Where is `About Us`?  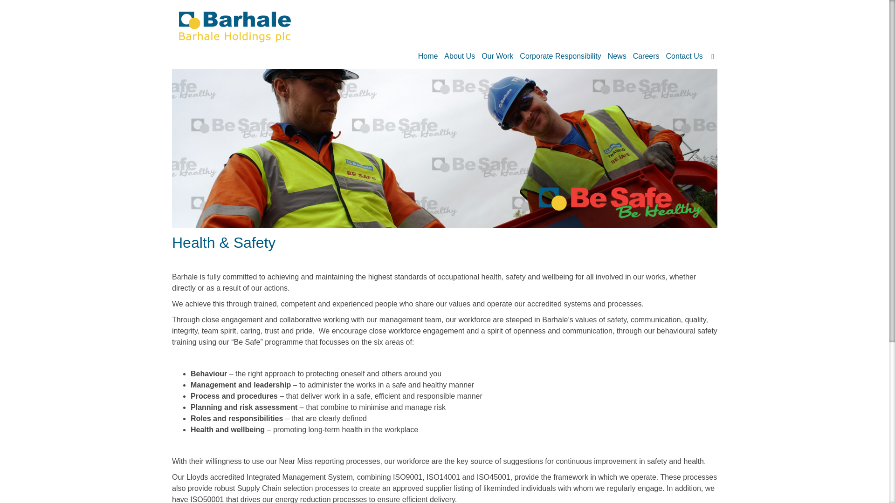 About Us is located at coordinates (460, 58).